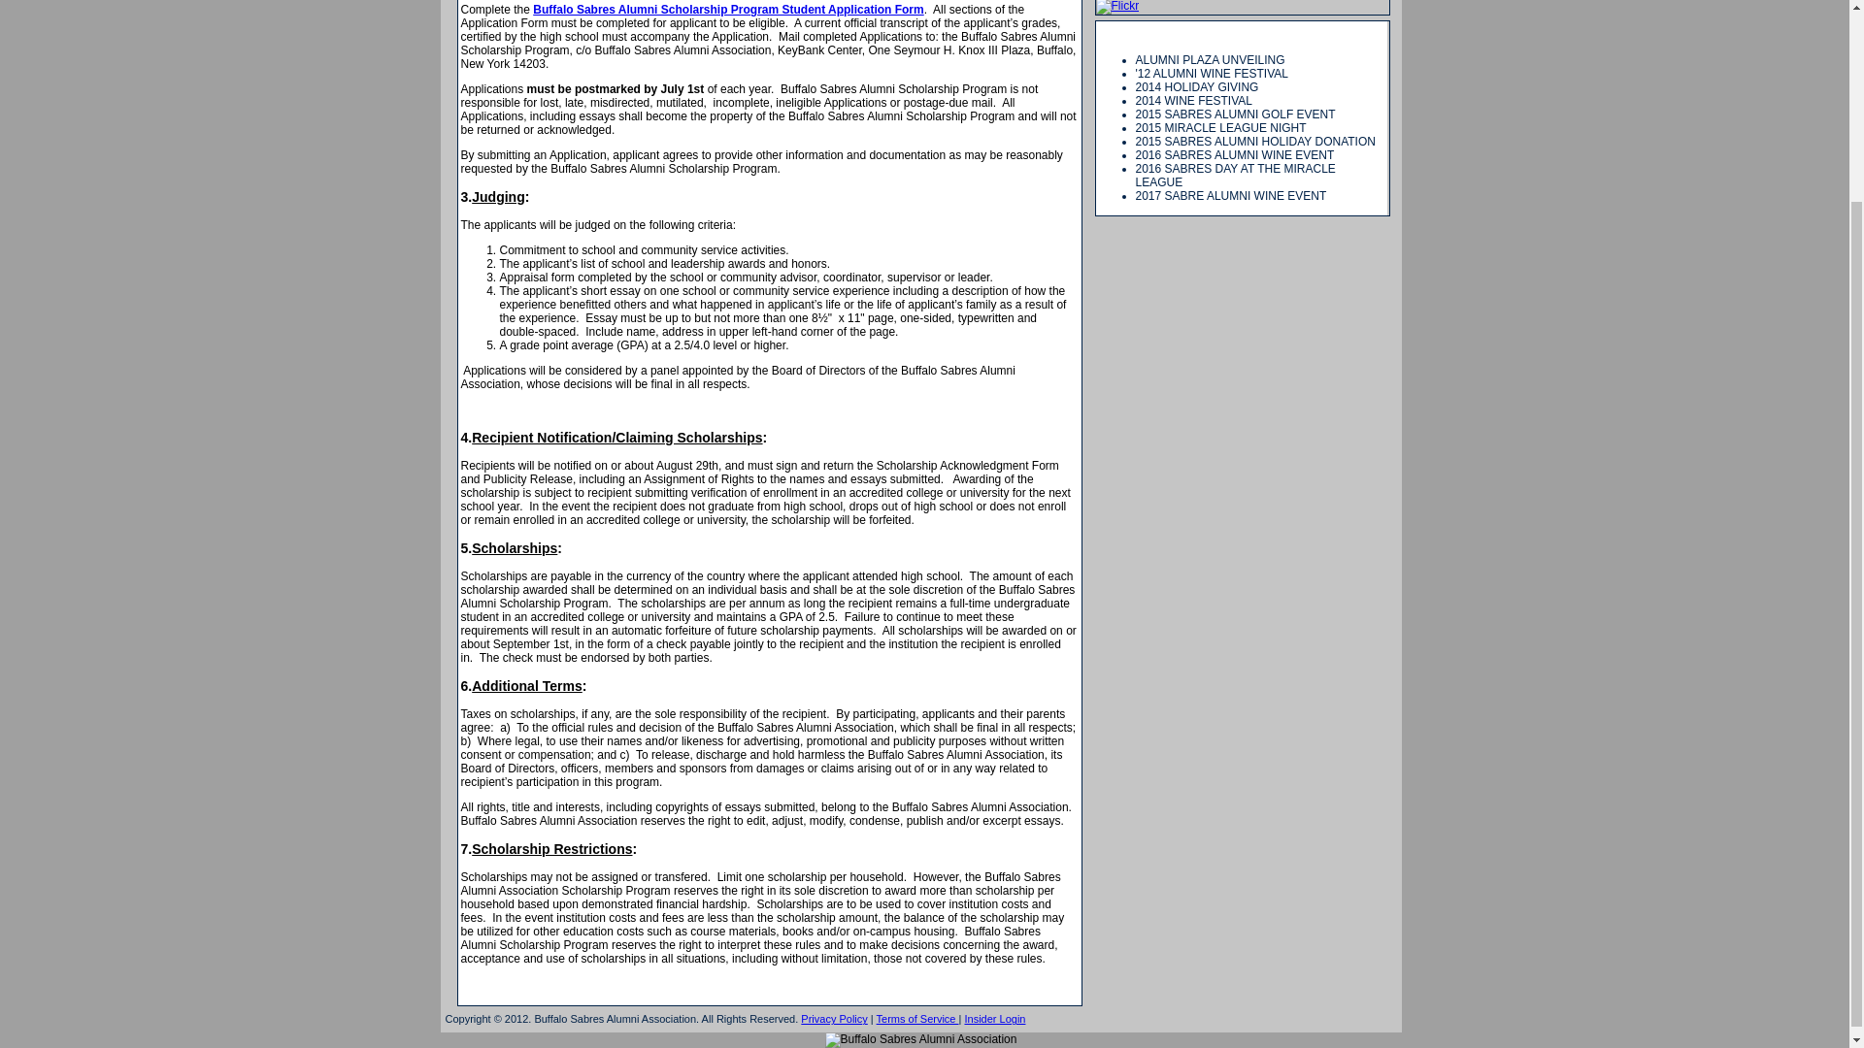 The image size is (1864, 1048). What do you see at coordinates (1210, 60) in the screenshot?
I see `ALUMNI PLAZA UNVEILING` at bounding box center [1210, 60].